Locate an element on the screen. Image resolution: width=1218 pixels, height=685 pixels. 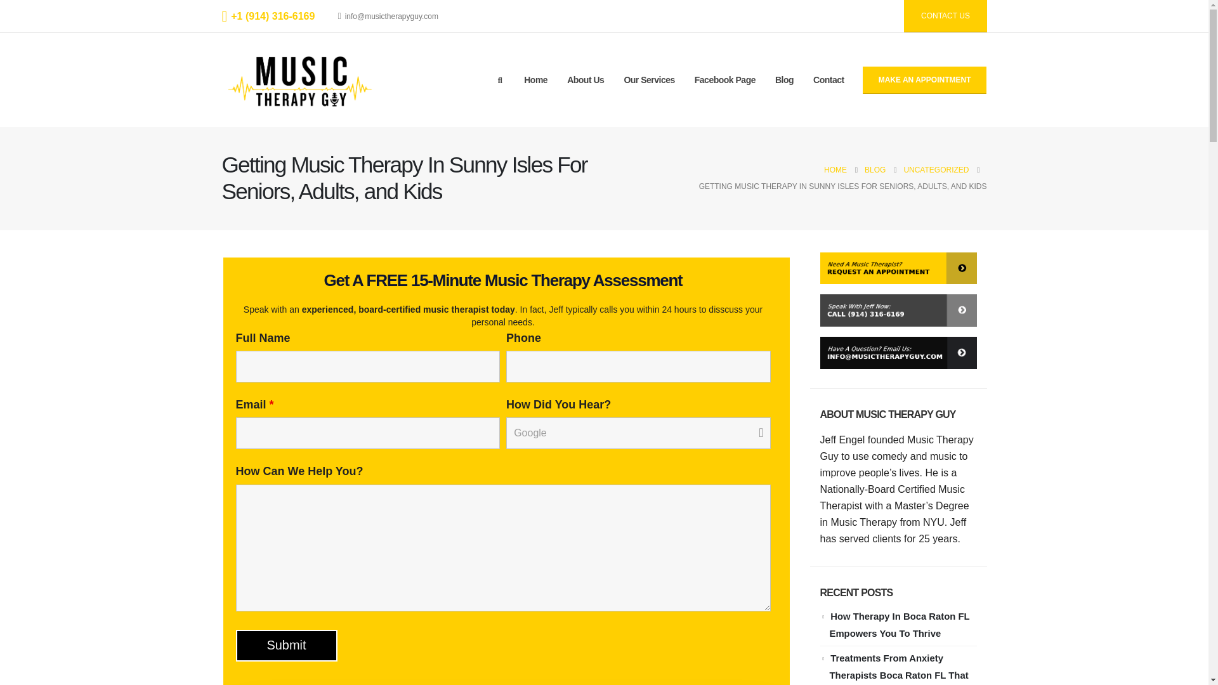
MAKE AN APPOINTMENT is located at coordinates (924, 80).